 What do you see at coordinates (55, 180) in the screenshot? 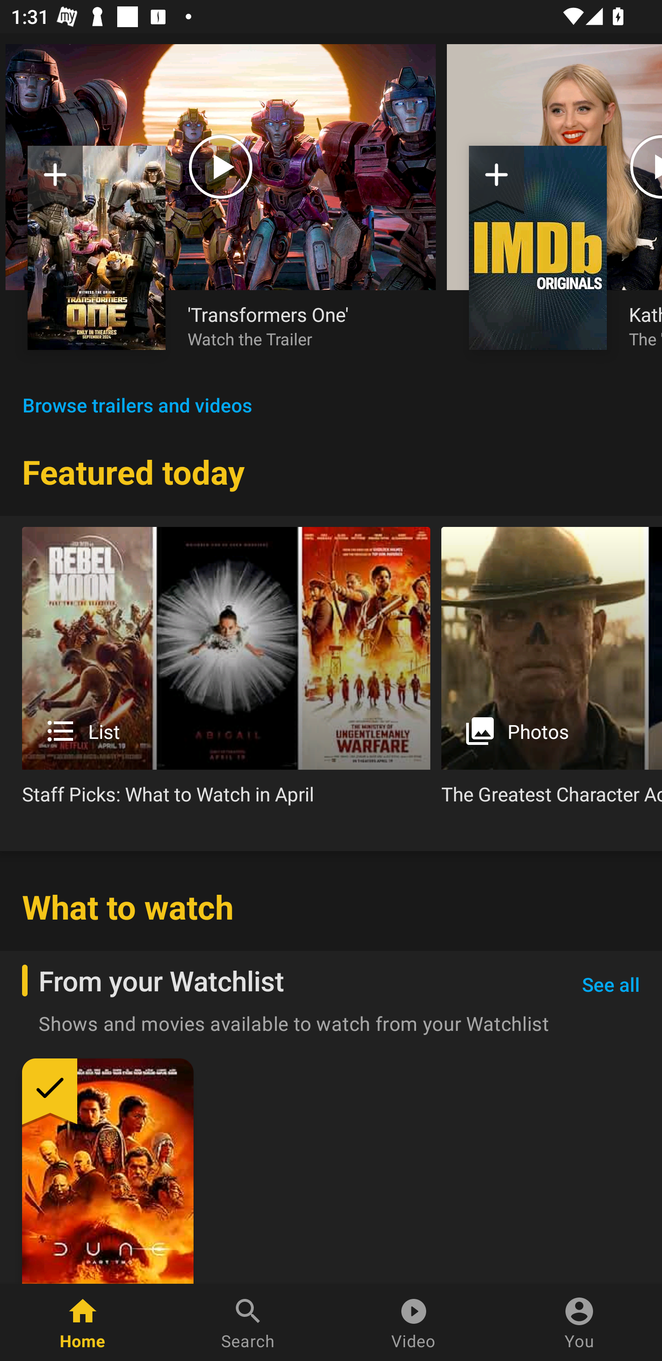
I see `Not in watchlist` at bounding box center [55, 180].